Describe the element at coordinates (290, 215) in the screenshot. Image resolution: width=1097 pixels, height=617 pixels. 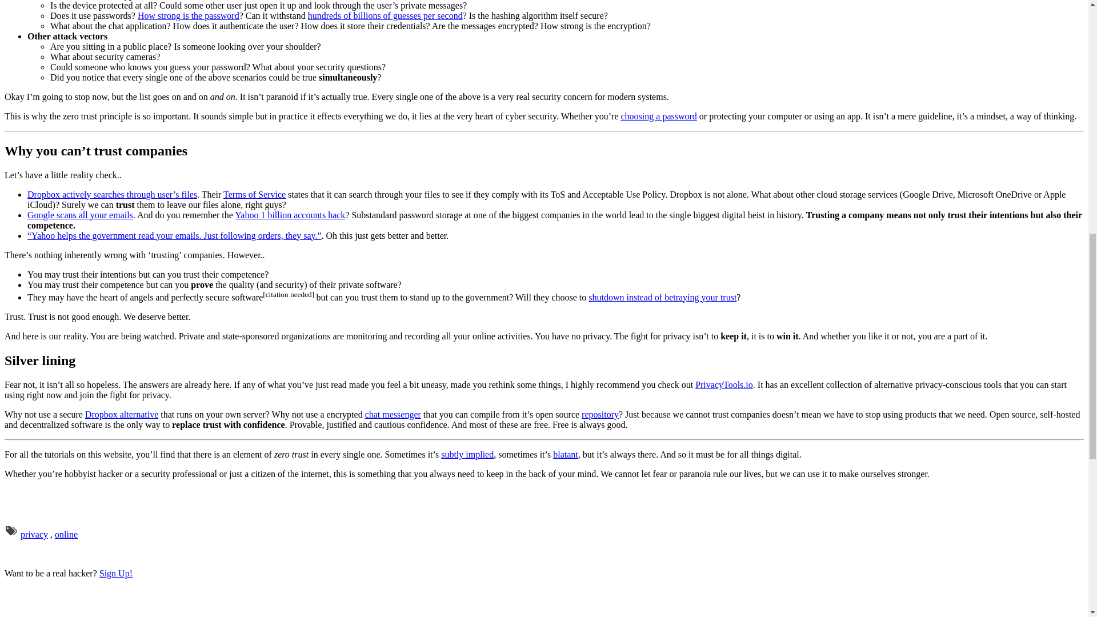
I see `Yahoo 1 billion accounts hack` at that location.